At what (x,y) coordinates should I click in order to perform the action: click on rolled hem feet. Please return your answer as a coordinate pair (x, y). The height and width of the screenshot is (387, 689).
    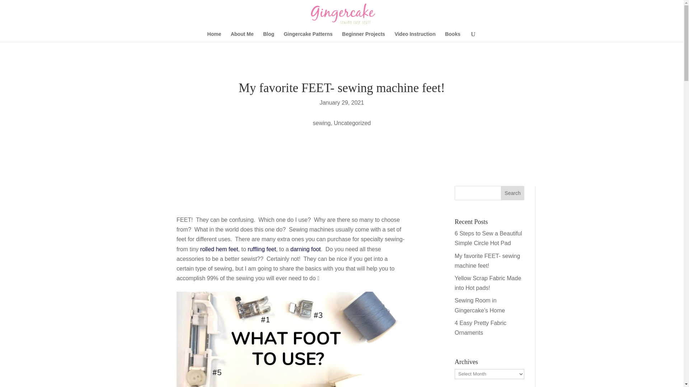
    Looking at the image, I should click on (219, 249).